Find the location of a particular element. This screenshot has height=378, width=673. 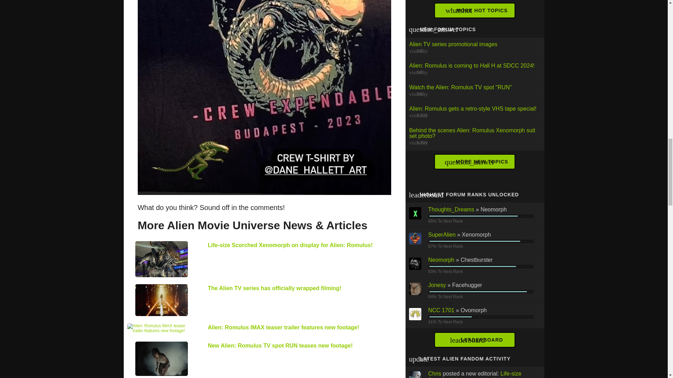

Life-size Scorched Xenomorph on display for Alien: Romulus! is located at coordinates (161, 259).